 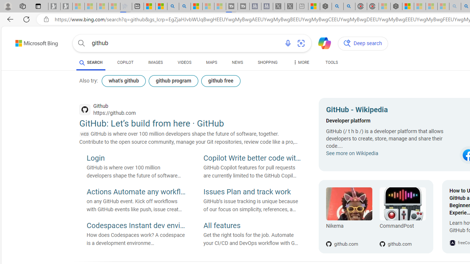 What do you see at coordinates (332, 64) in the screenshot?
I see `TOOLS` at bounding box center [332, 64].